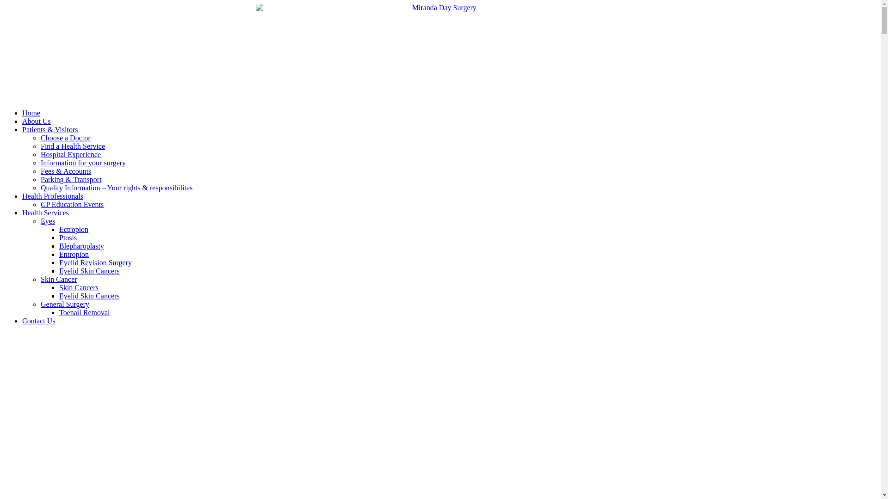 The image size is (888, 499). Describe the element at coordinates (65, 304) in the screenshot. I see `General Surgery` at that location.